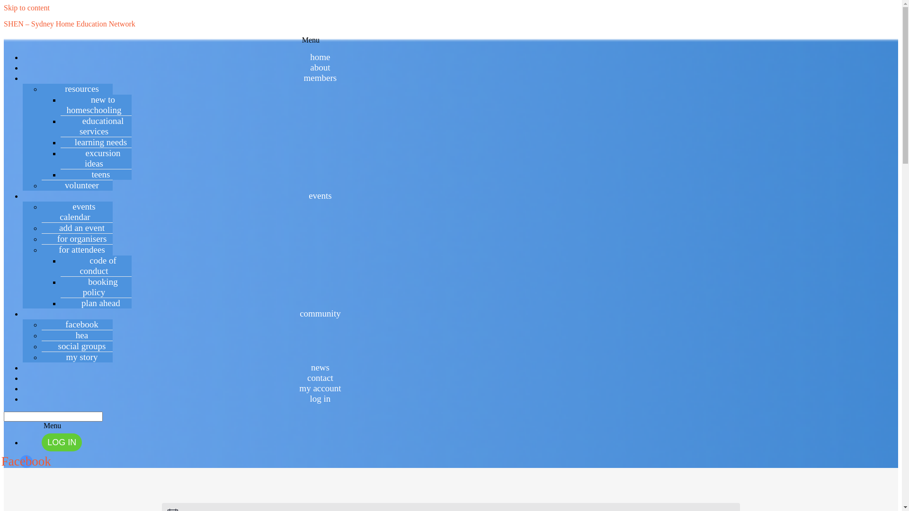  I want to click on Facebook, so click(27, 462).